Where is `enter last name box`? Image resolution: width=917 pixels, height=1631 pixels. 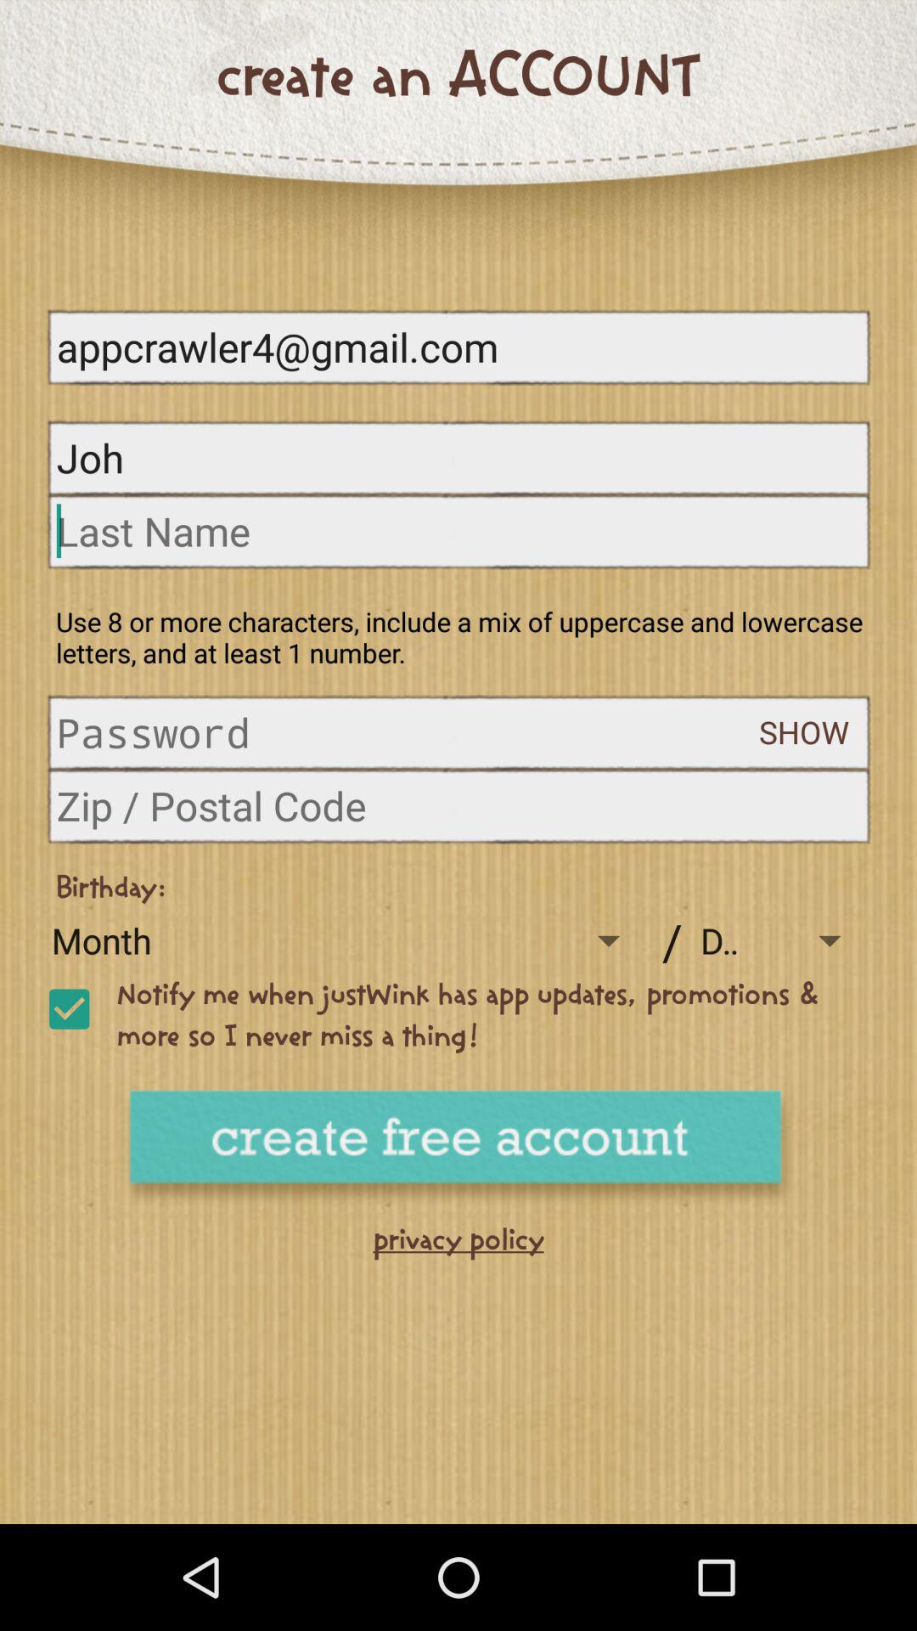 enter last name box is located at coordinates (458, 530).